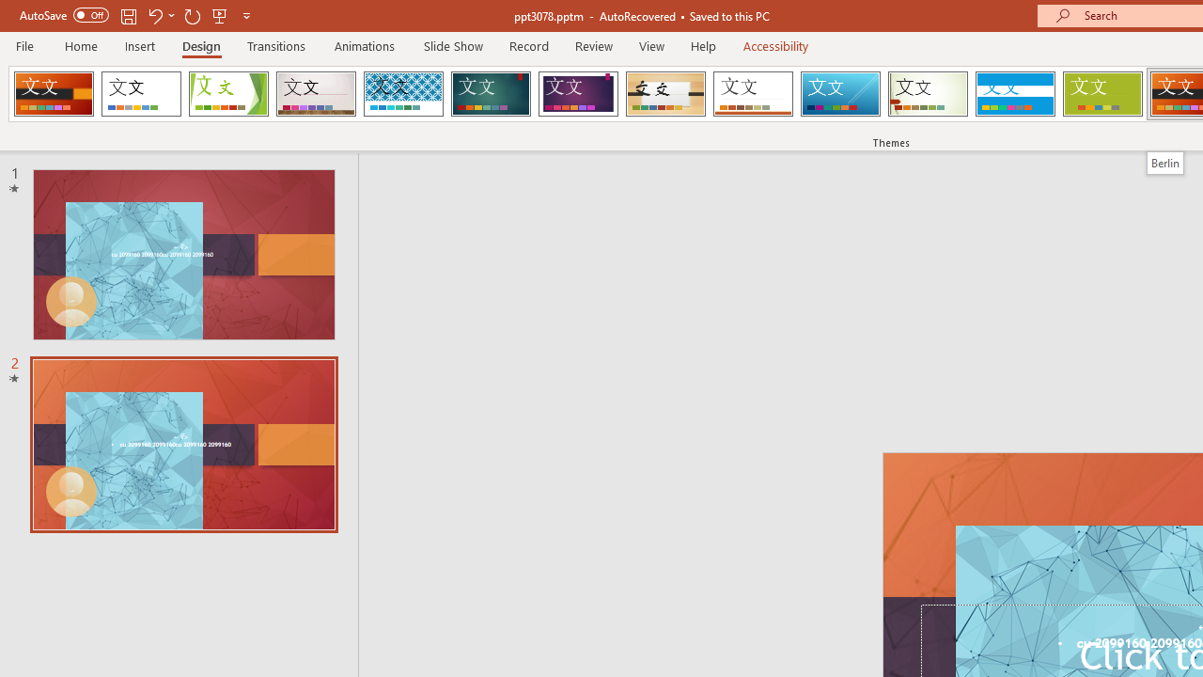 This screenshot has height=677, width=1203. What do you see at coordinates (54, 94) in the screenshot?
I see `Dividend` at bounding box center [54, 94].